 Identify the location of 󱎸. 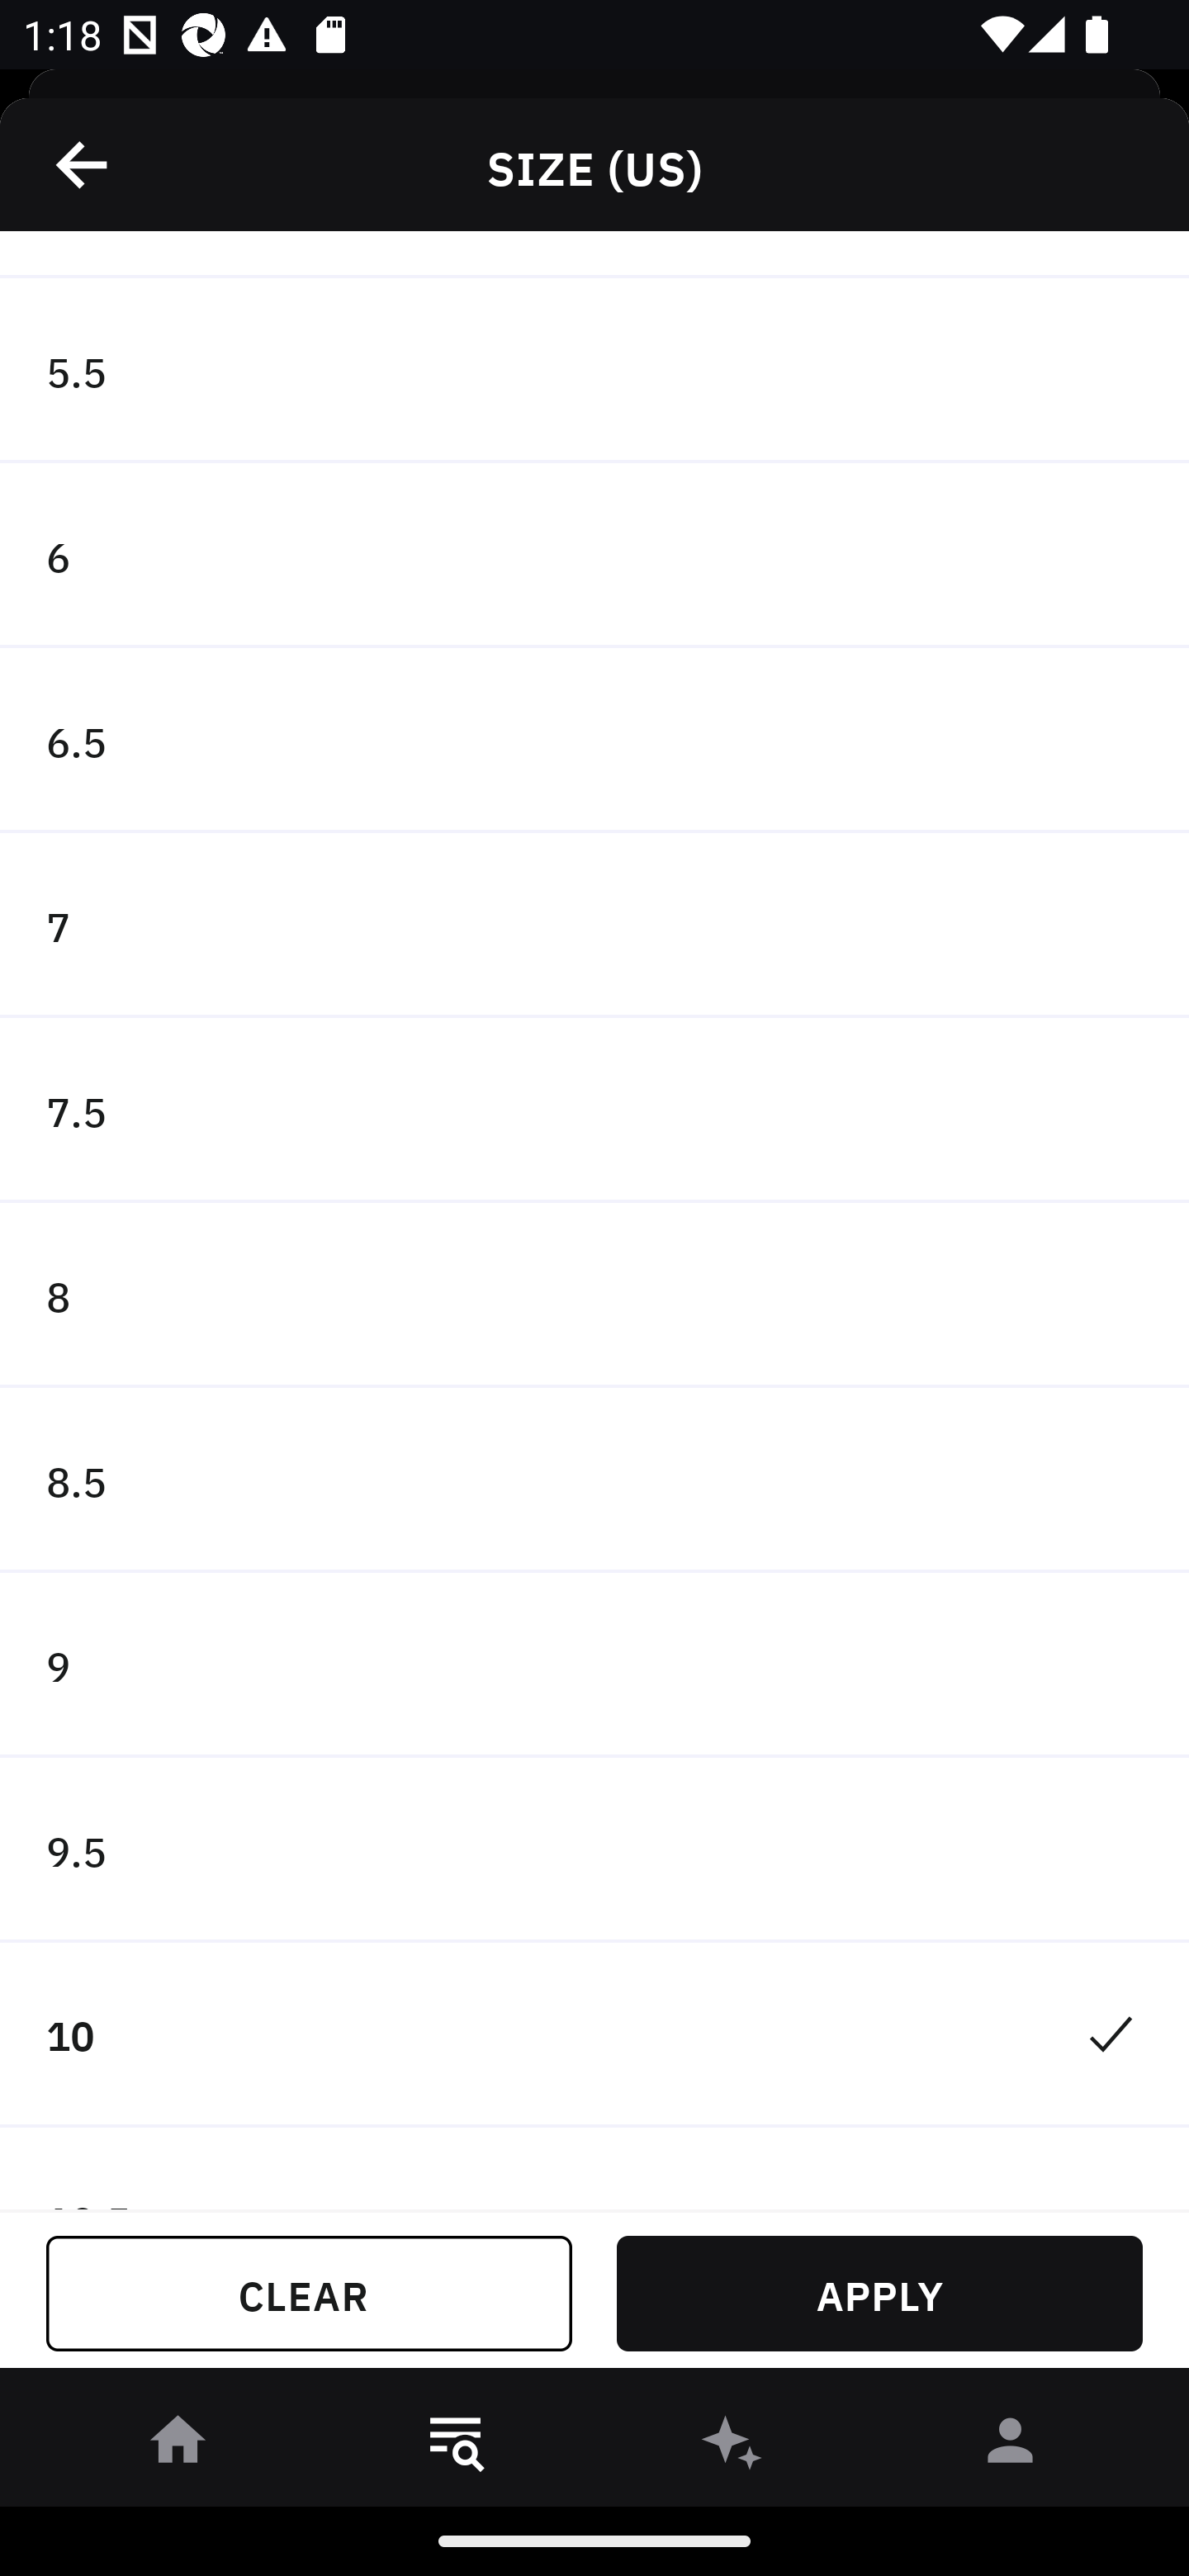
(456, 2446).